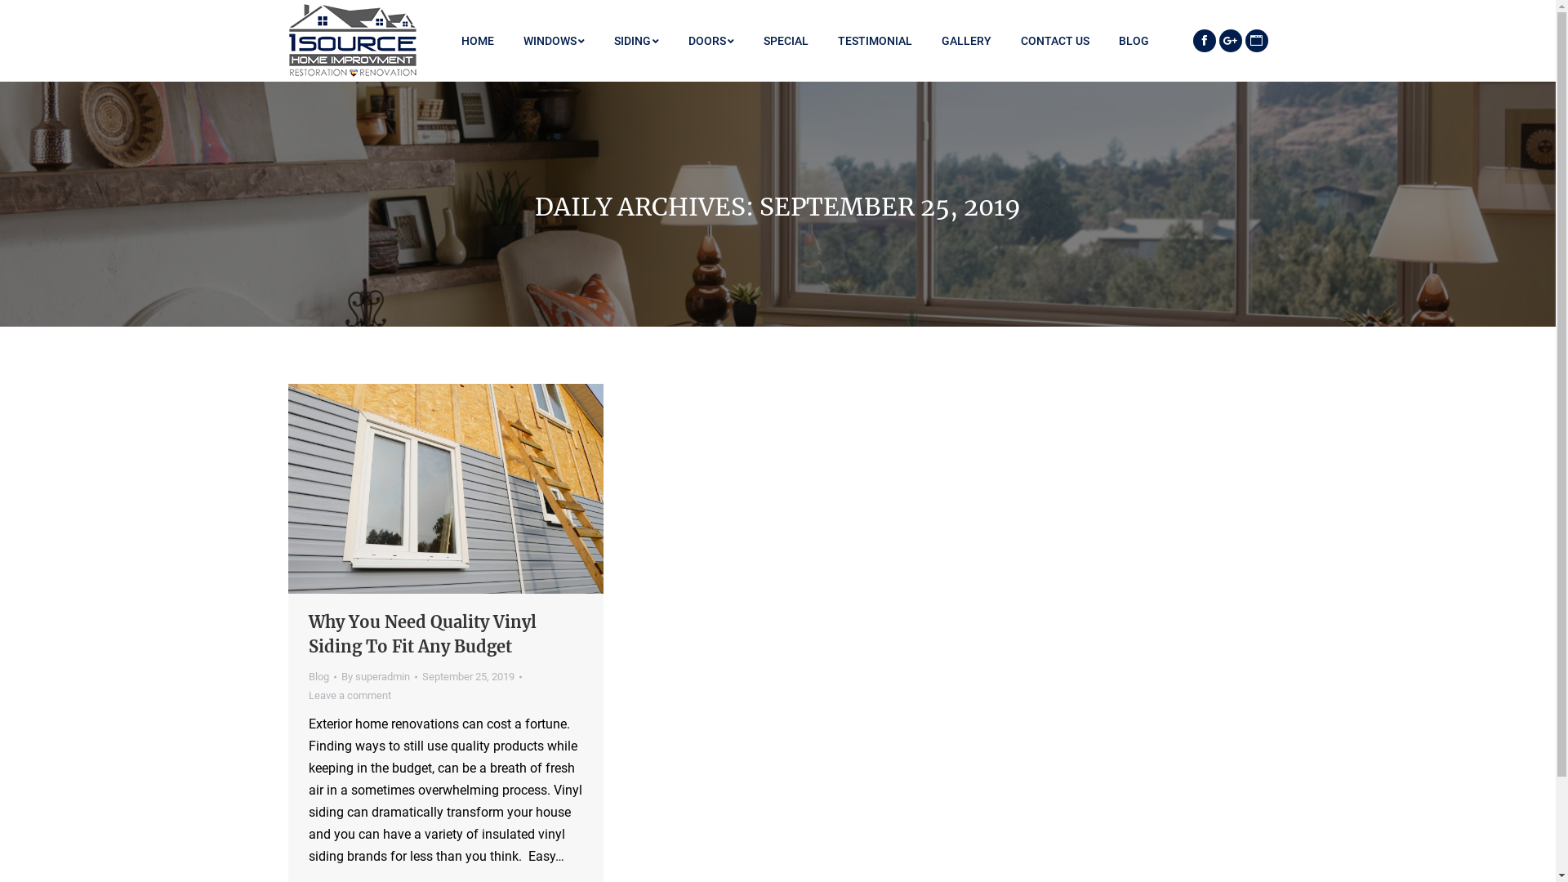  I want to click on By superadmin, so click(379, 676).